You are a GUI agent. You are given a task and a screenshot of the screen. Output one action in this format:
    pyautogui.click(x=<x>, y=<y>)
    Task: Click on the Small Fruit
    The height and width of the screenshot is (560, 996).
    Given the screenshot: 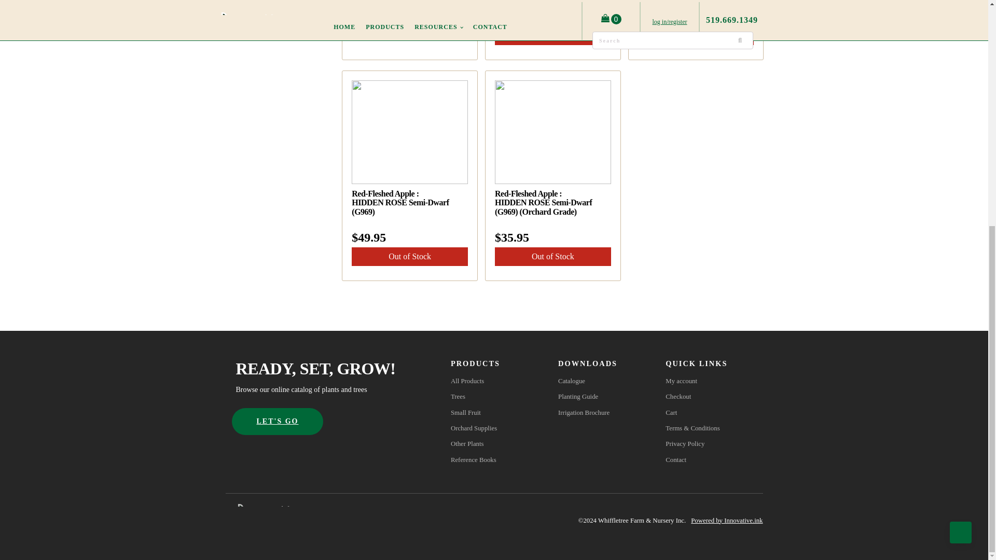 What is the action you would take?
    pyautogui.click(x=474, y=413)
    